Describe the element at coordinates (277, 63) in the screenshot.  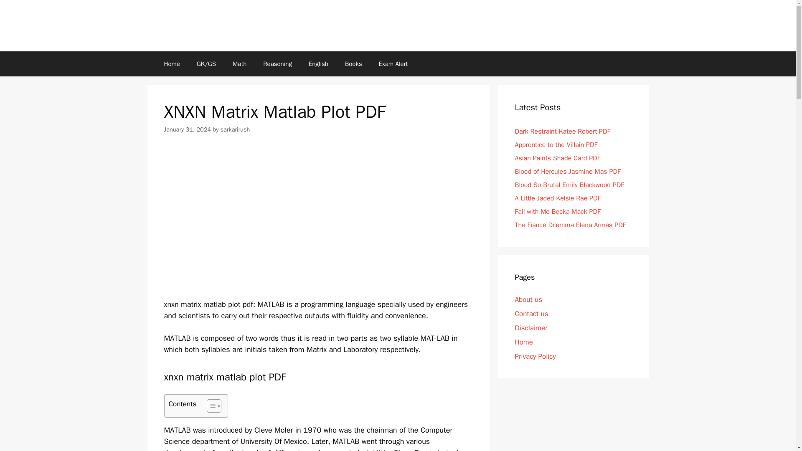
I see `Reasoning` at that location.